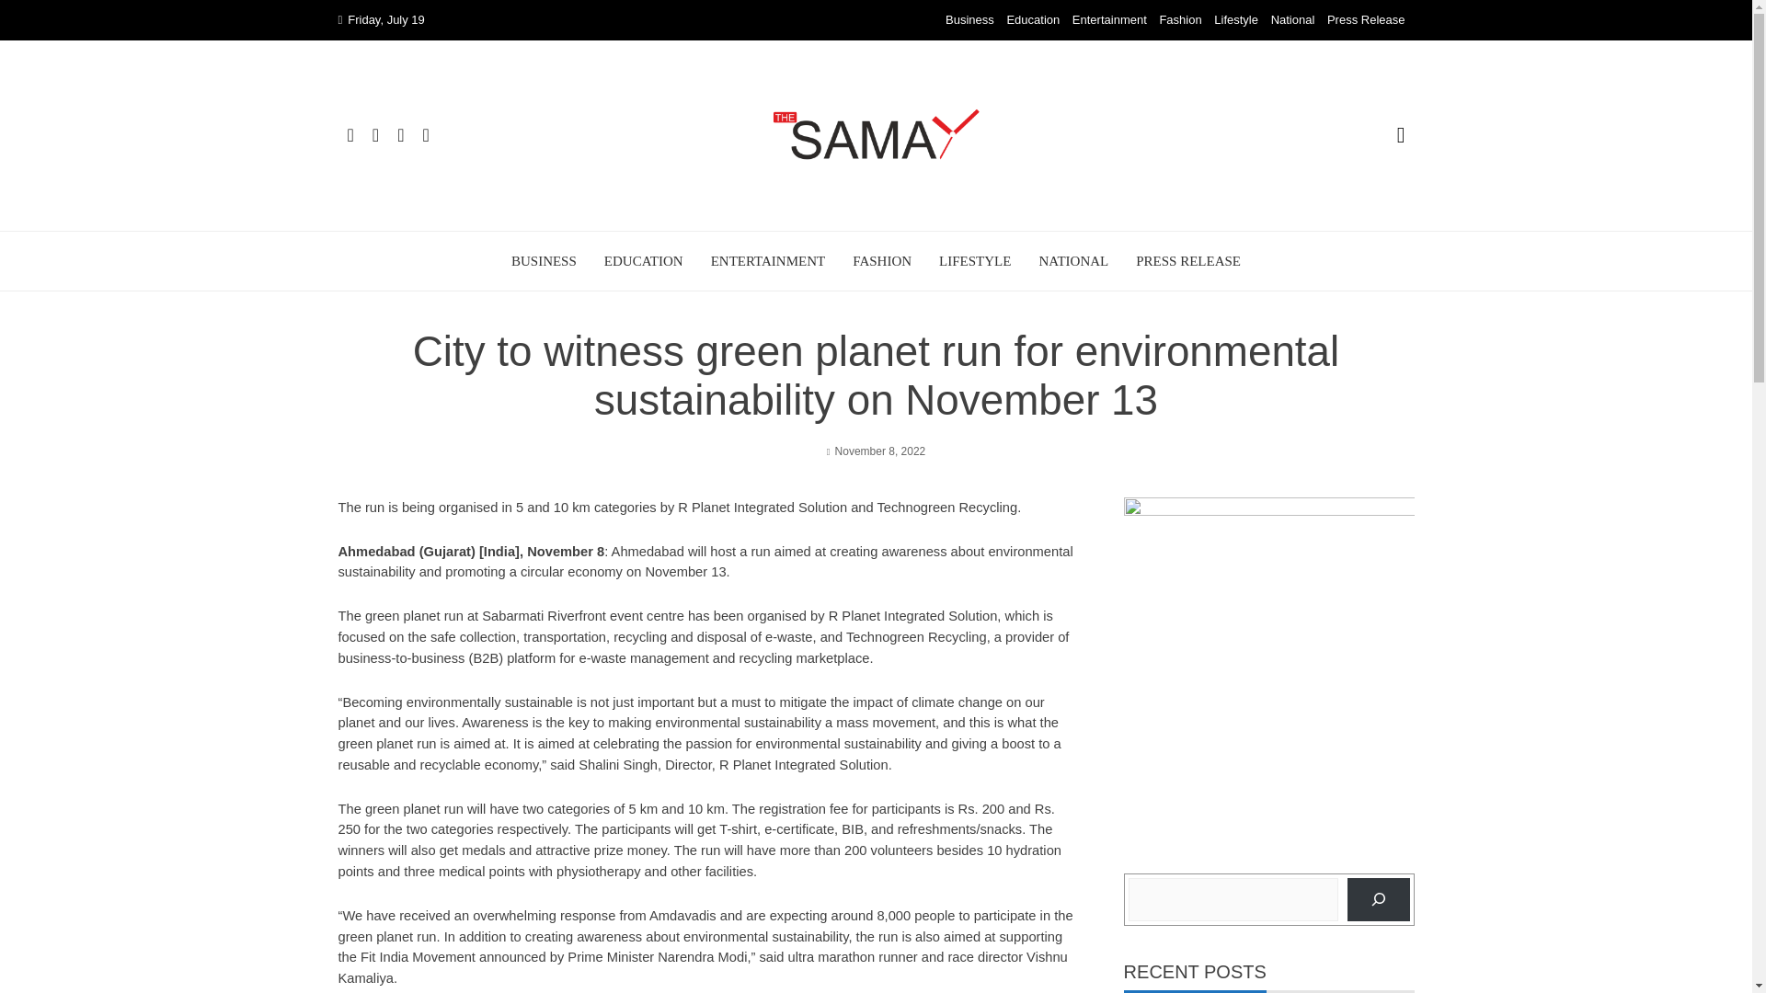 Image resolution: width=1766 pixels, height=993 pixels. What do you see at coordinates (769, 261) in the screenshot?
I see `ENTERTAINMENT` at bounding box center [769, 261].